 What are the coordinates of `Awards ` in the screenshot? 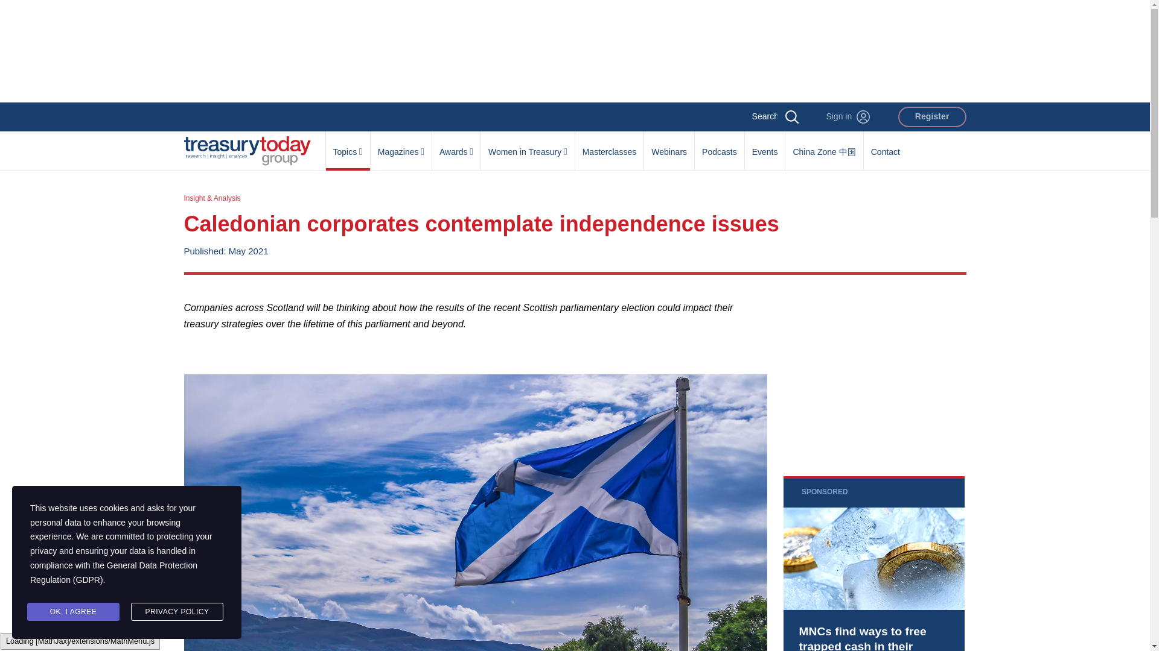 It's located at (456, 145).